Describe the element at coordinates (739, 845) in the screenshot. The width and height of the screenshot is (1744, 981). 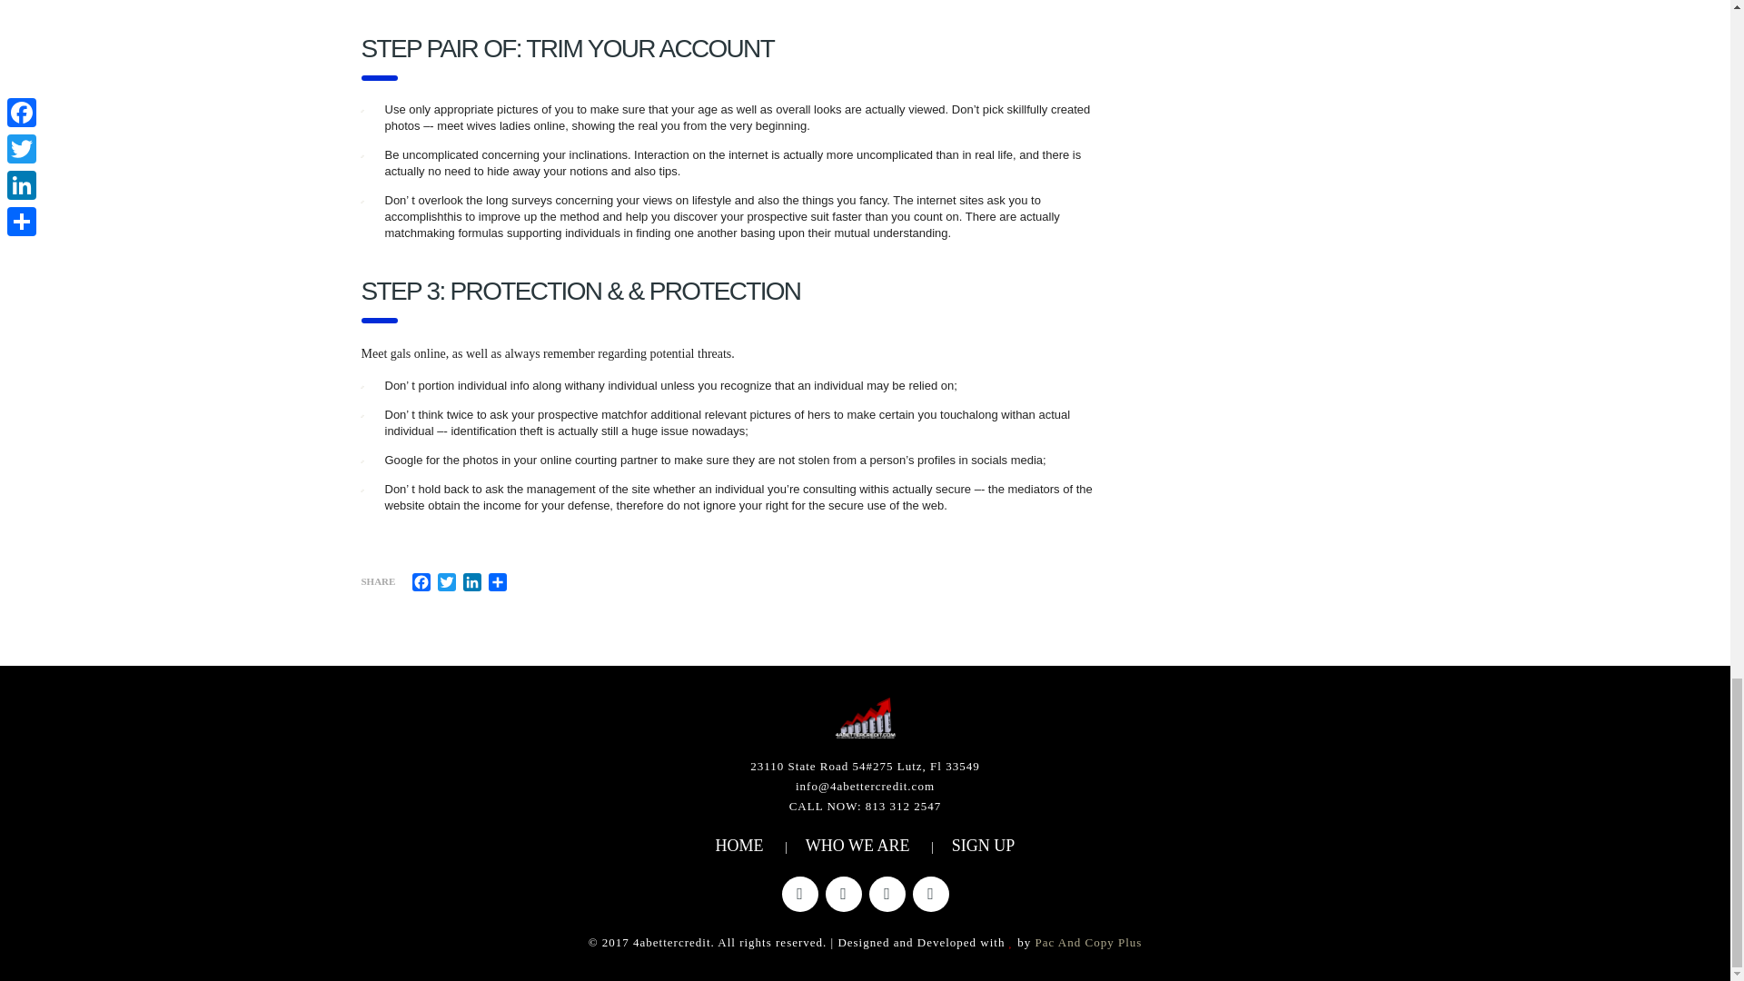
I see `HOME` at that location.